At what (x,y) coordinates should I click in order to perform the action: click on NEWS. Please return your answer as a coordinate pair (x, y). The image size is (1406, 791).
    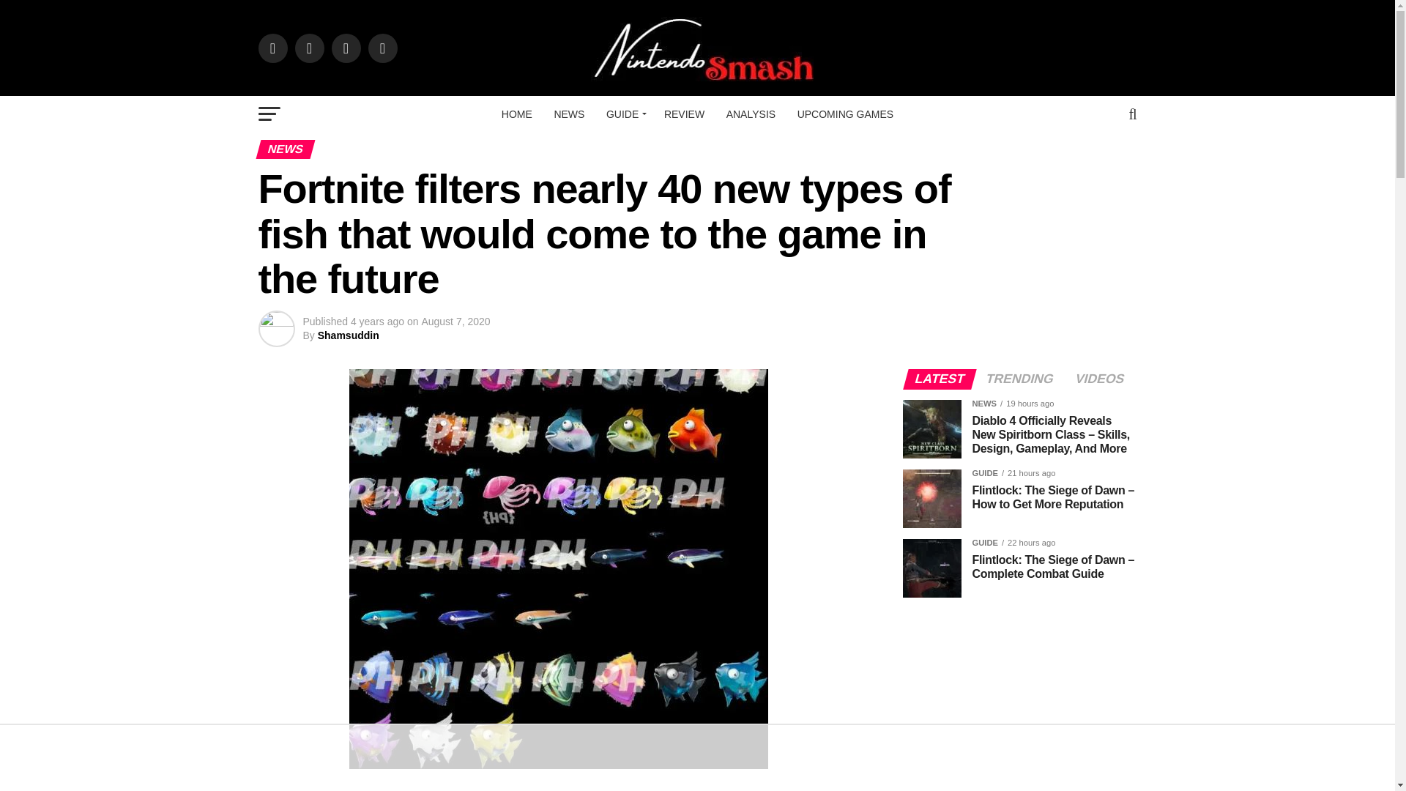
    Looking at the image, I should click on (569, 114).